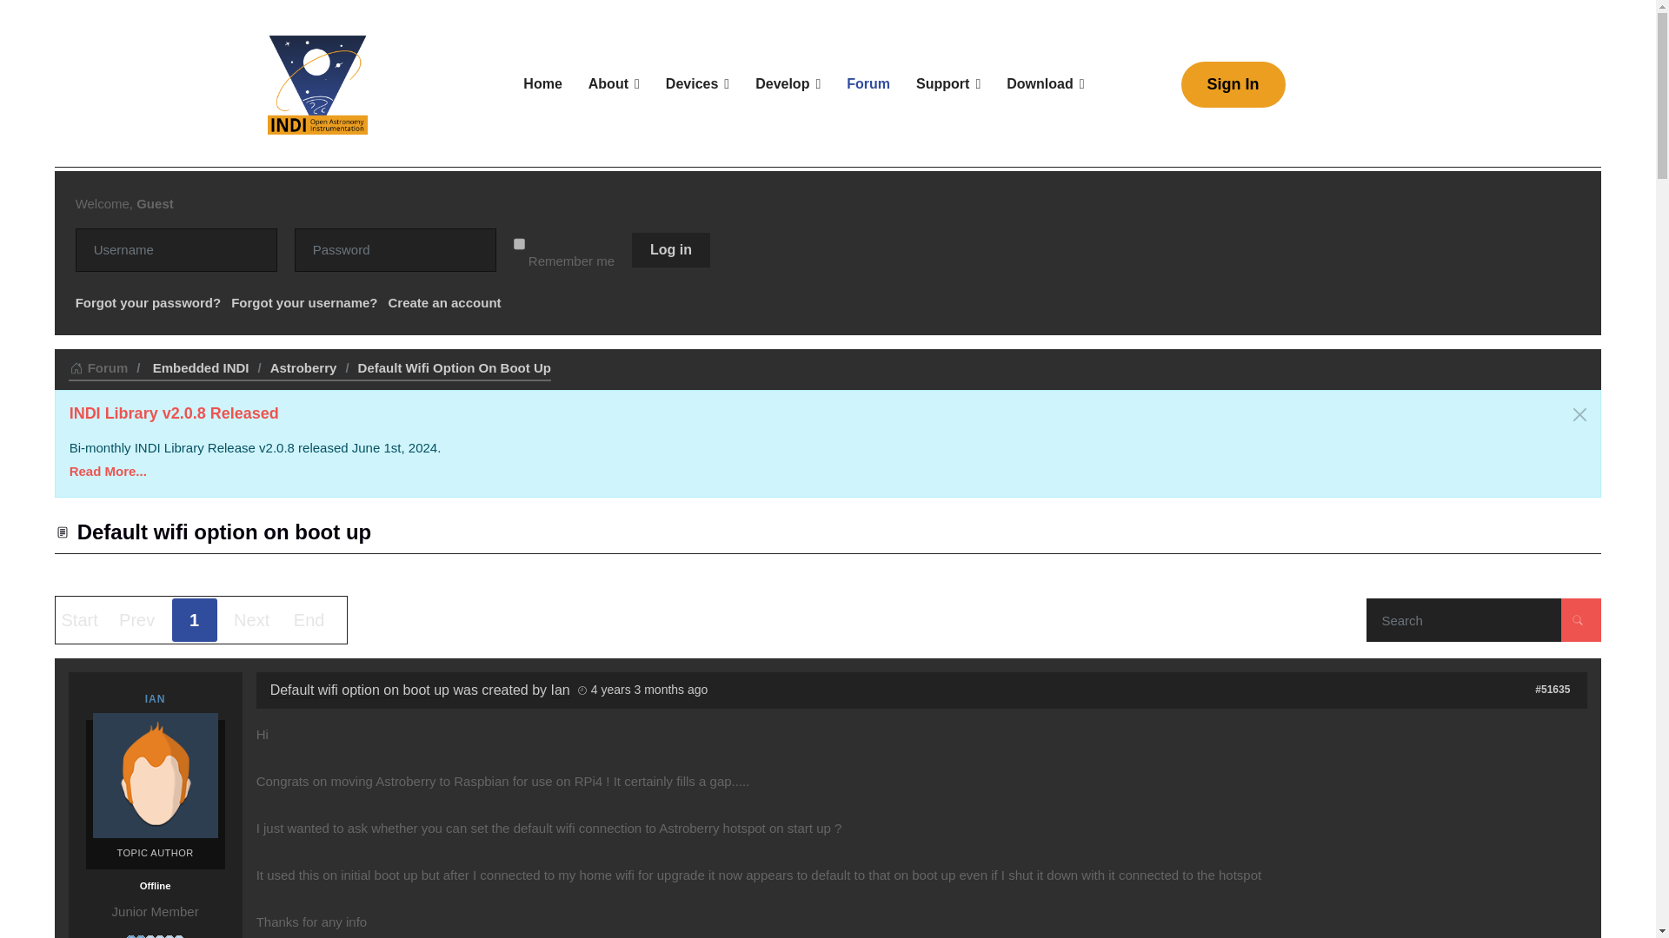 This screenshot has height=938, width=1669. I want to click on Forum, so click(868, 83).